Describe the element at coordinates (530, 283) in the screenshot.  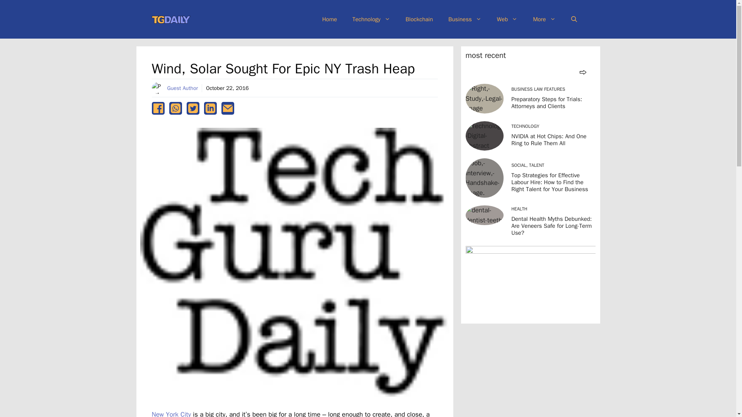
I see `purple-600x400-1` at that location.